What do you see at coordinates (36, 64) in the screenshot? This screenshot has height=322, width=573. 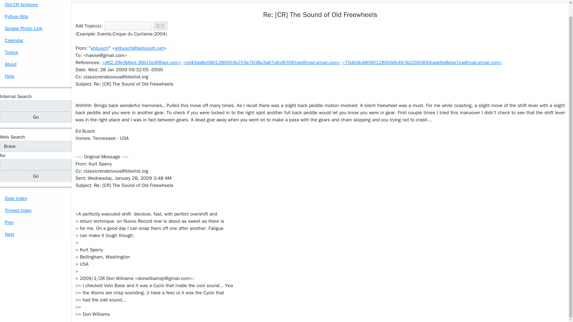 I see `About` at bounding box center [36, 64].